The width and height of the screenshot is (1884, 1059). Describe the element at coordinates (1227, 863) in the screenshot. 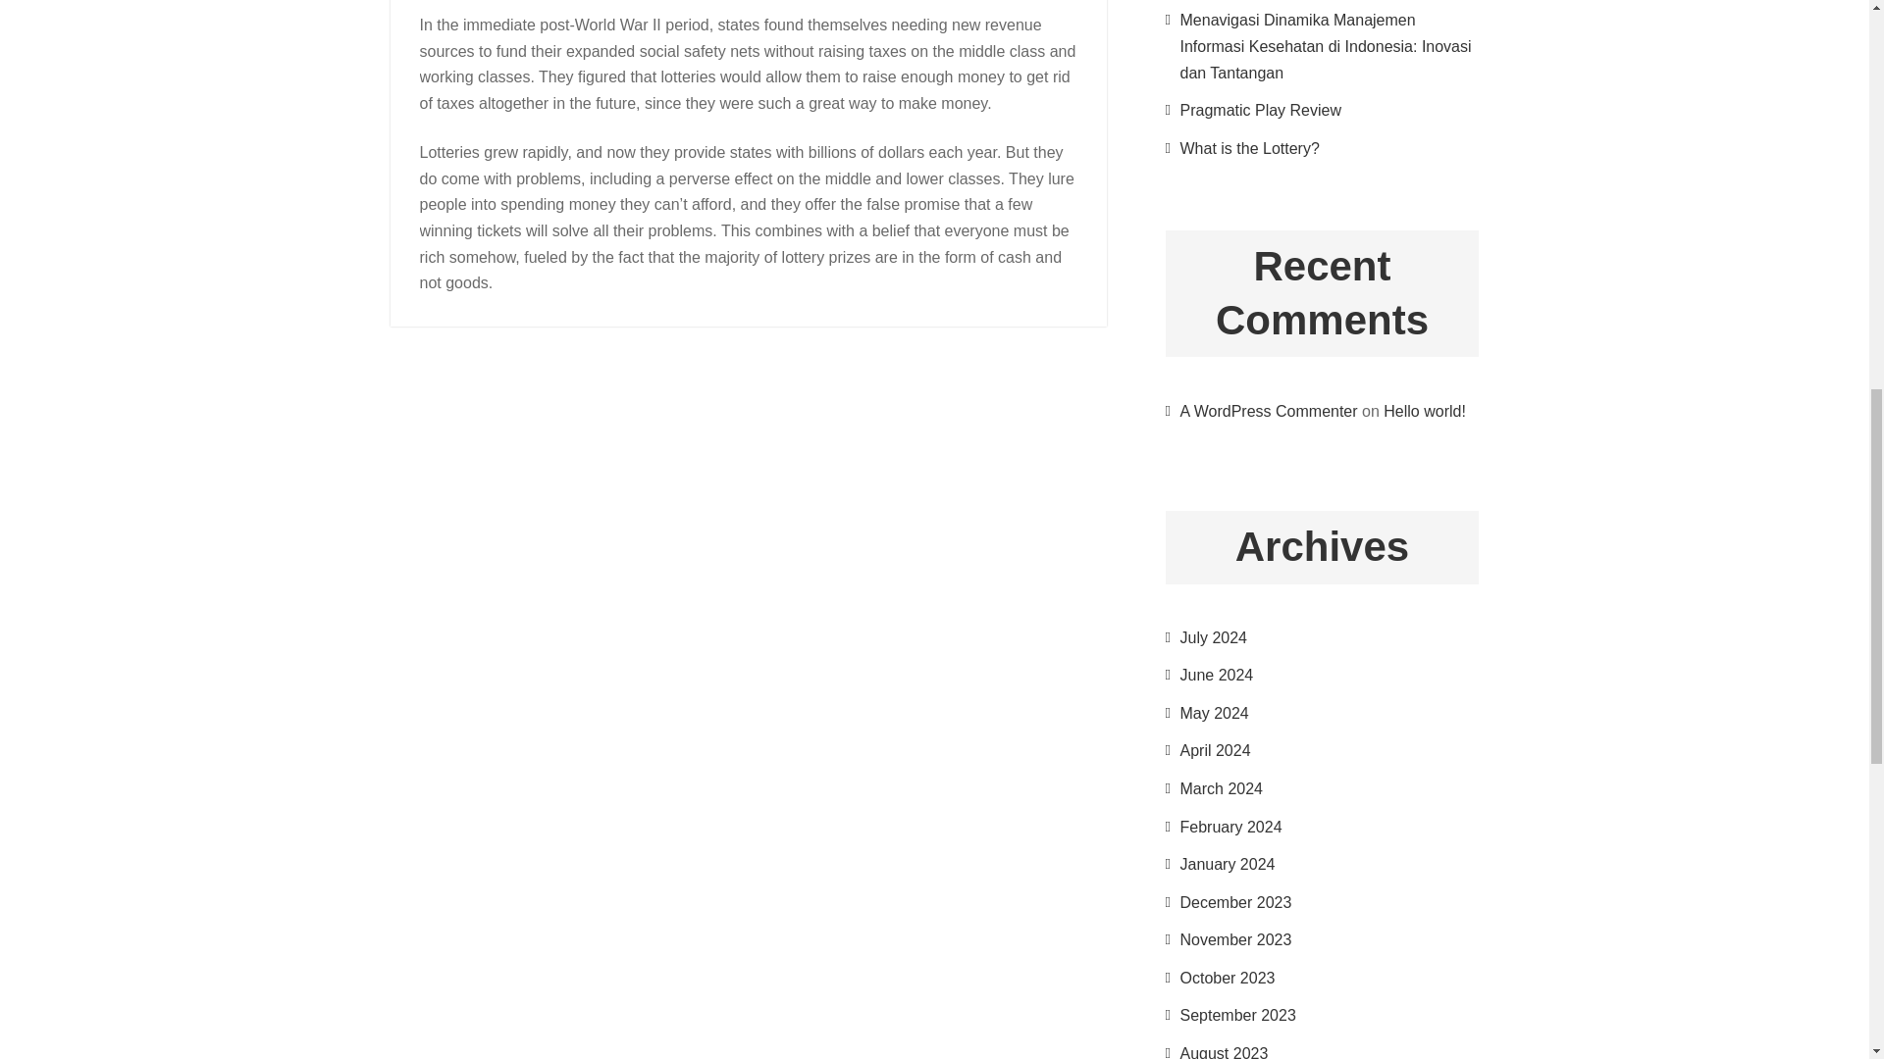

I see `January 2024` at that location.